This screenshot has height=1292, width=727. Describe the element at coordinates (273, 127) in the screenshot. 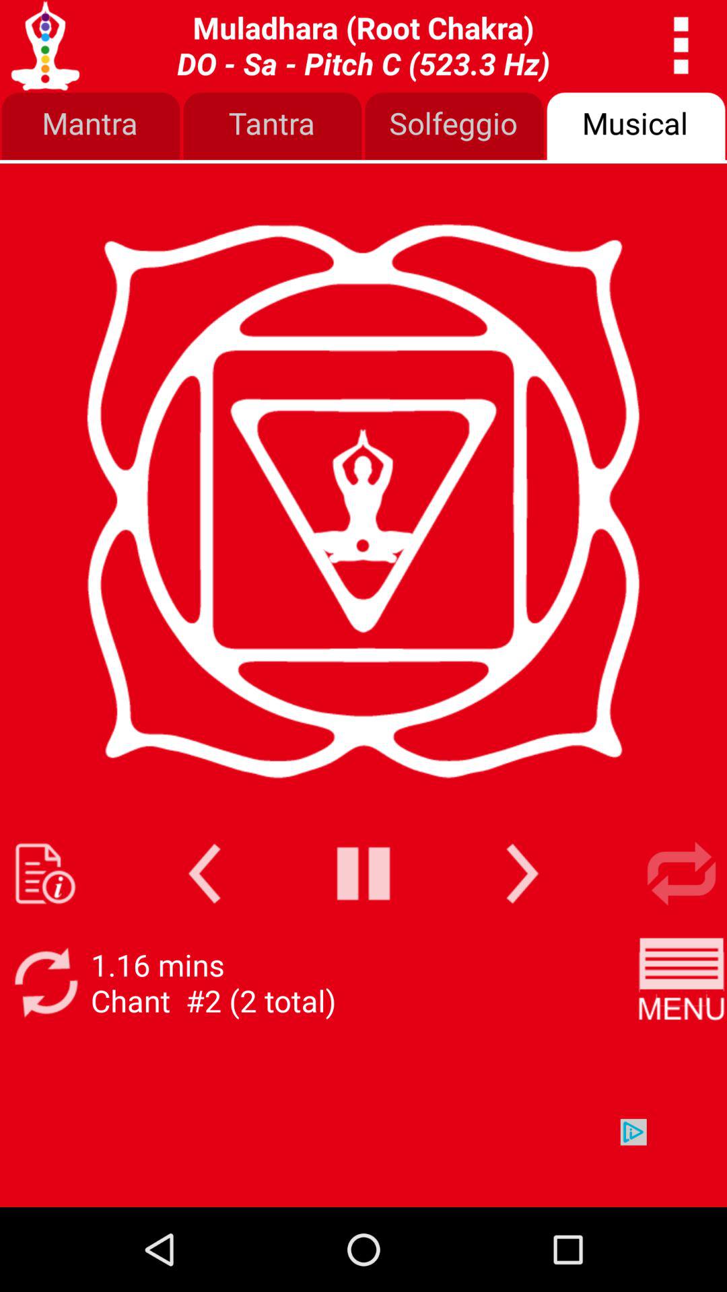

I see `click the item next to solfeggio item` at that location.